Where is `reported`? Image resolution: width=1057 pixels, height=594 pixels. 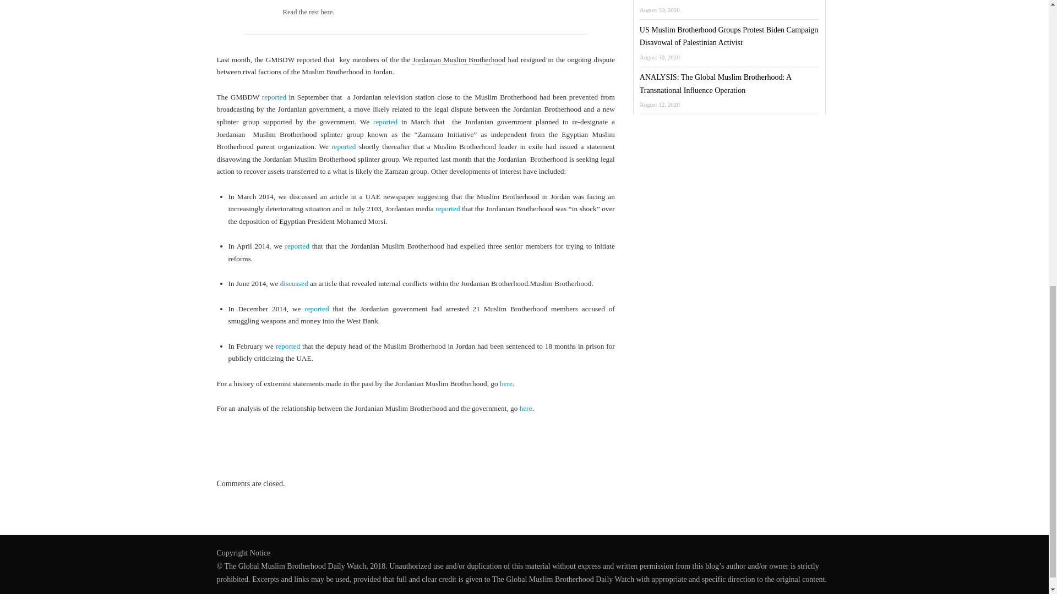
reported is located at coordinates (448, 208).